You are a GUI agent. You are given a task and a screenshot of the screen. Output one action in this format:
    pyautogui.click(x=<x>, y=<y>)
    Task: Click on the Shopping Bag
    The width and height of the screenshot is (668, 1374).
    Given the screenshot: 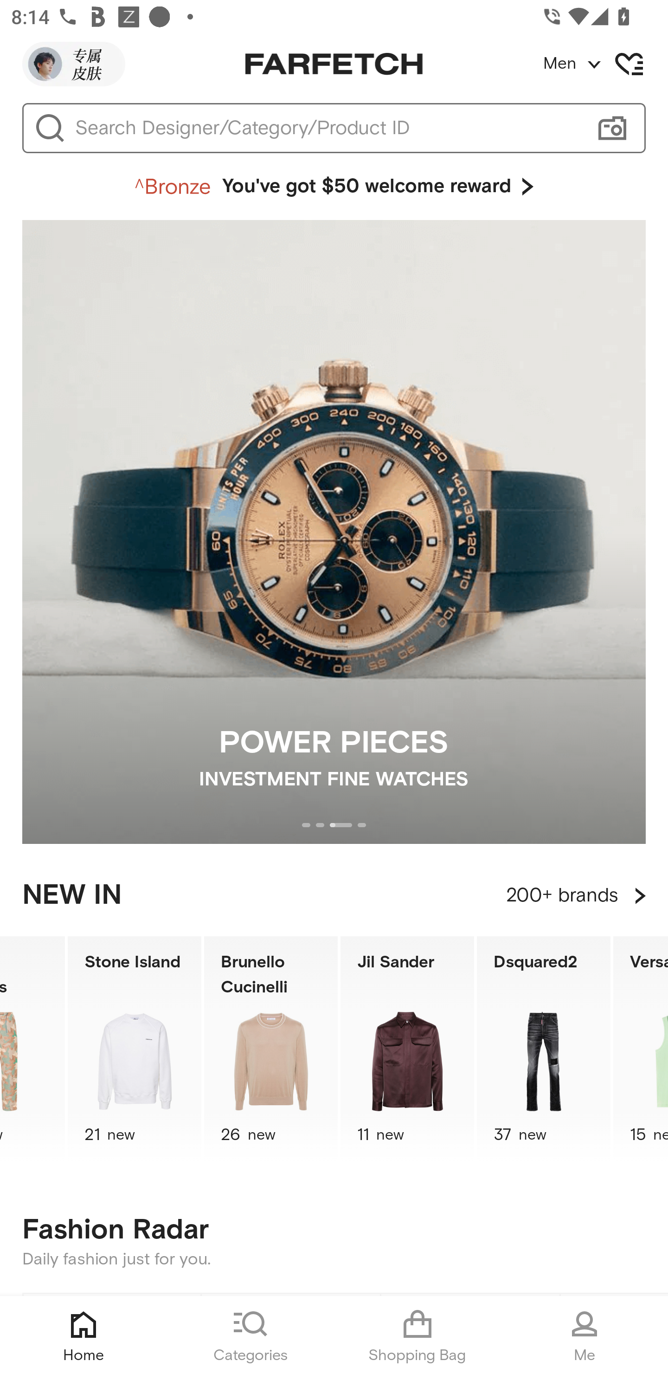 What is the action you would take?
    pyautogui.click(x=417, y=1335)
    